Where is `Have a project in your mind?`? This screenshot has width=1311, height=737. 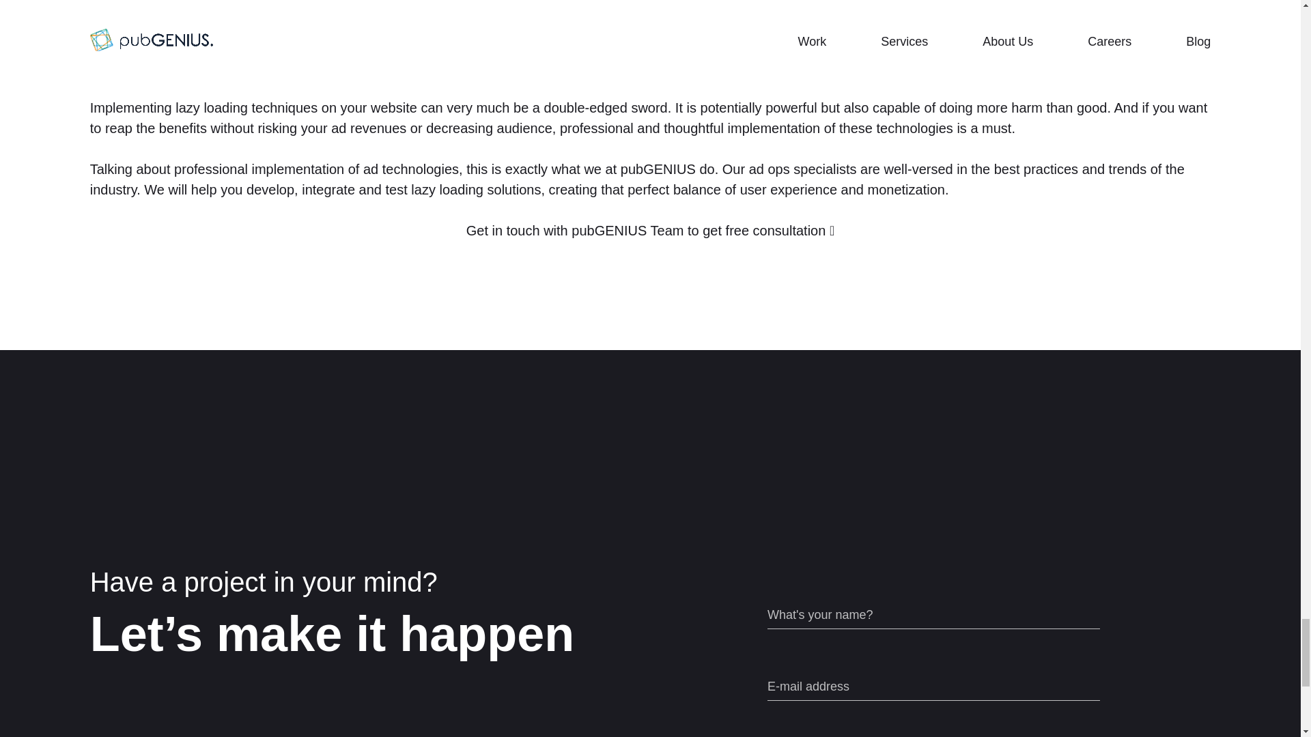
Have a project in your mind? is located at coordinates (367, 581).